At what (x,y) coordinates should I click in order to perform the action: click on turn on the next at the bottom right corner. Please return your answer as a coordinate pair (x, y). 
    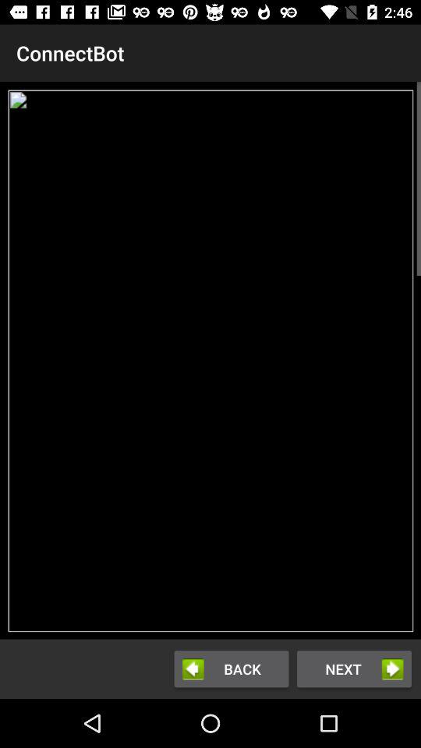
    Looking at the image, I should click on (354, 669).